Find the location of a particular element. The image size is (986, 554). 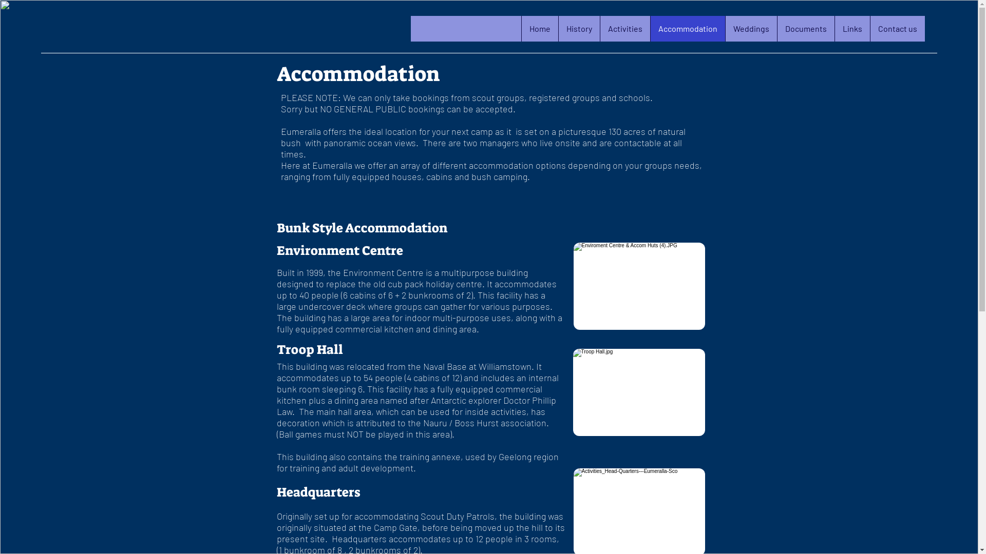

Weddings is located at coordinates (751, 29).